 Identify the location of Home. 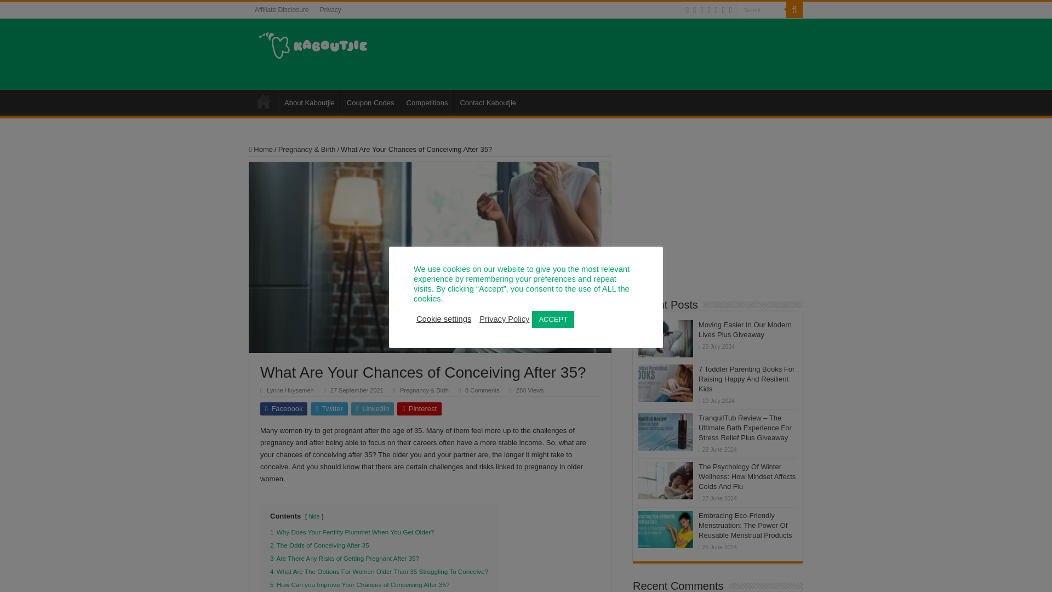
(263, 101).